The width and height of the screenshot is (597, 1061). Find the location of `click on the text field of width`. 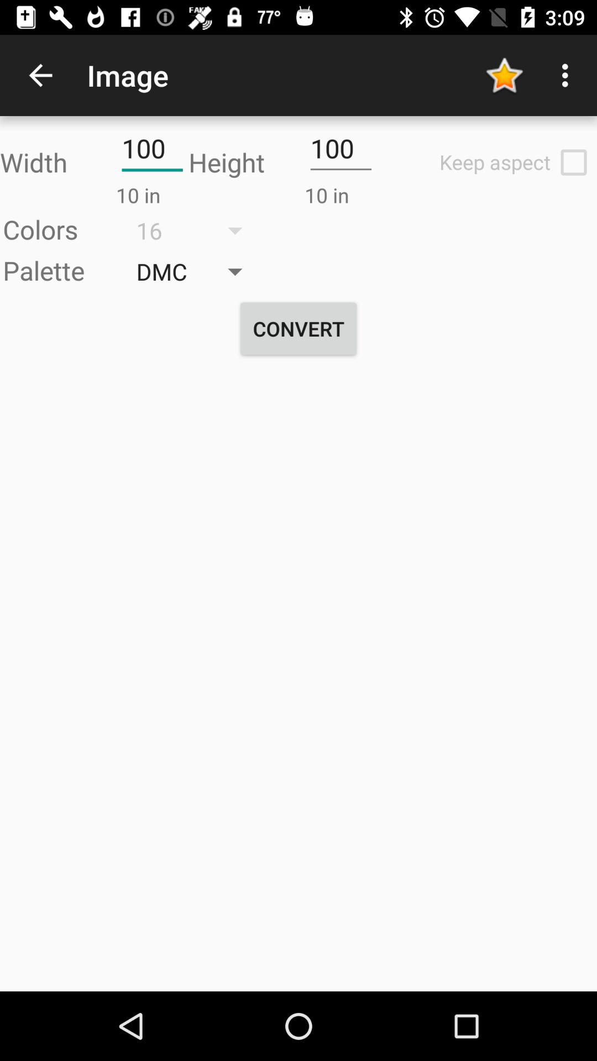

click on the text field of width is located at coordinates (152, 148).